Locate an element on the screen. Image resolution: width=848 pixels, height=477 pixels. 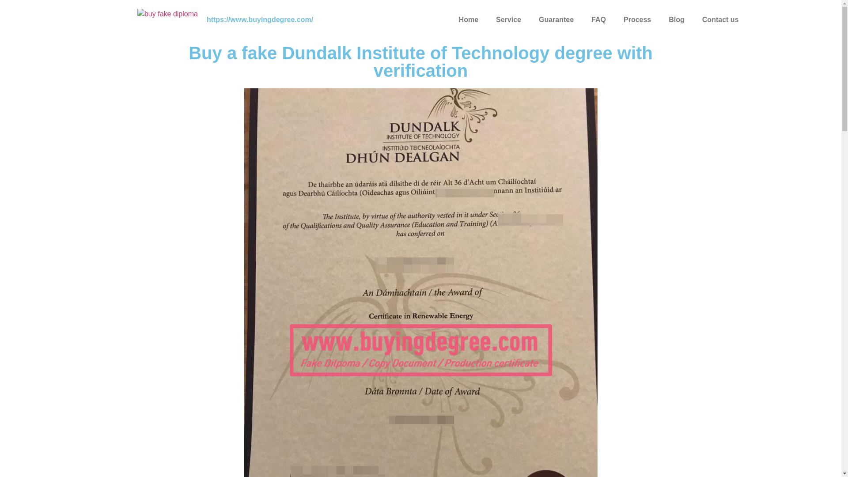
Process is located at coordinates (637, 19).